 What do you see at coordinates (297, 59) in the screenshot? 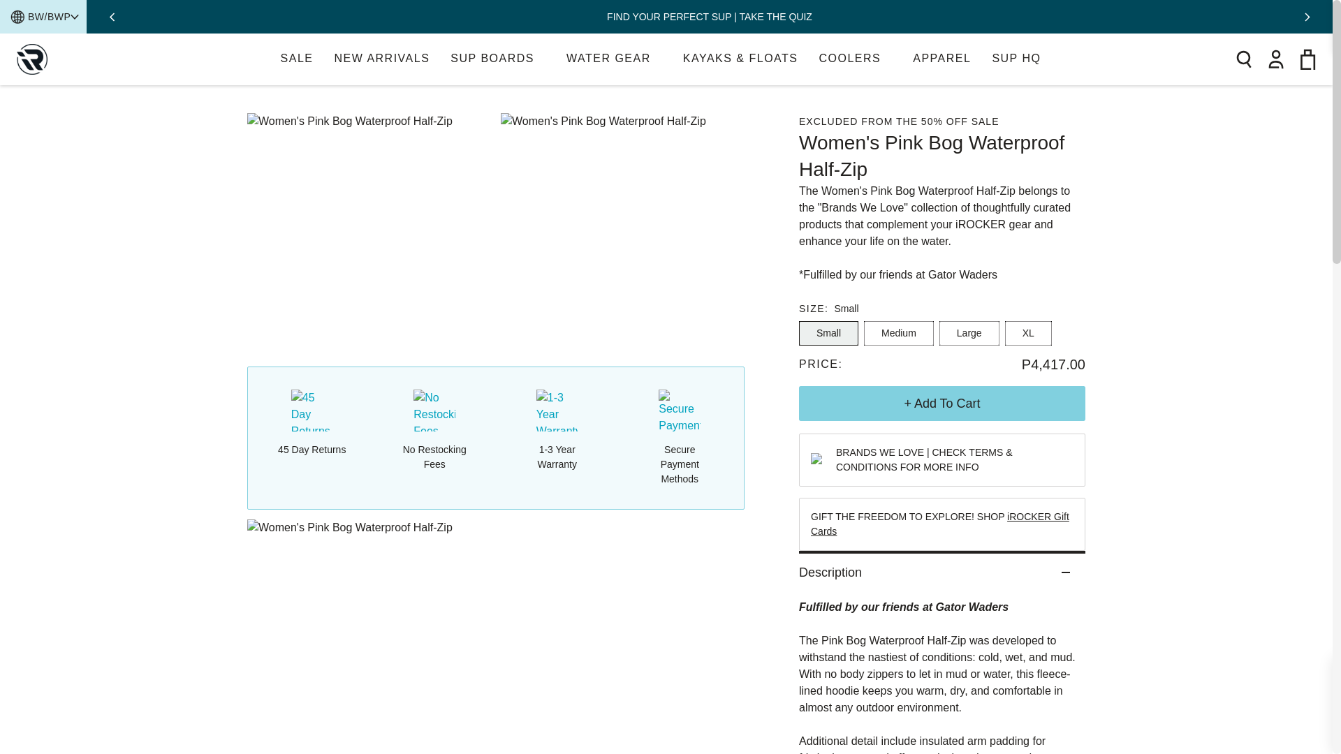
I see ` Sale` at bounding box center [297, 59].